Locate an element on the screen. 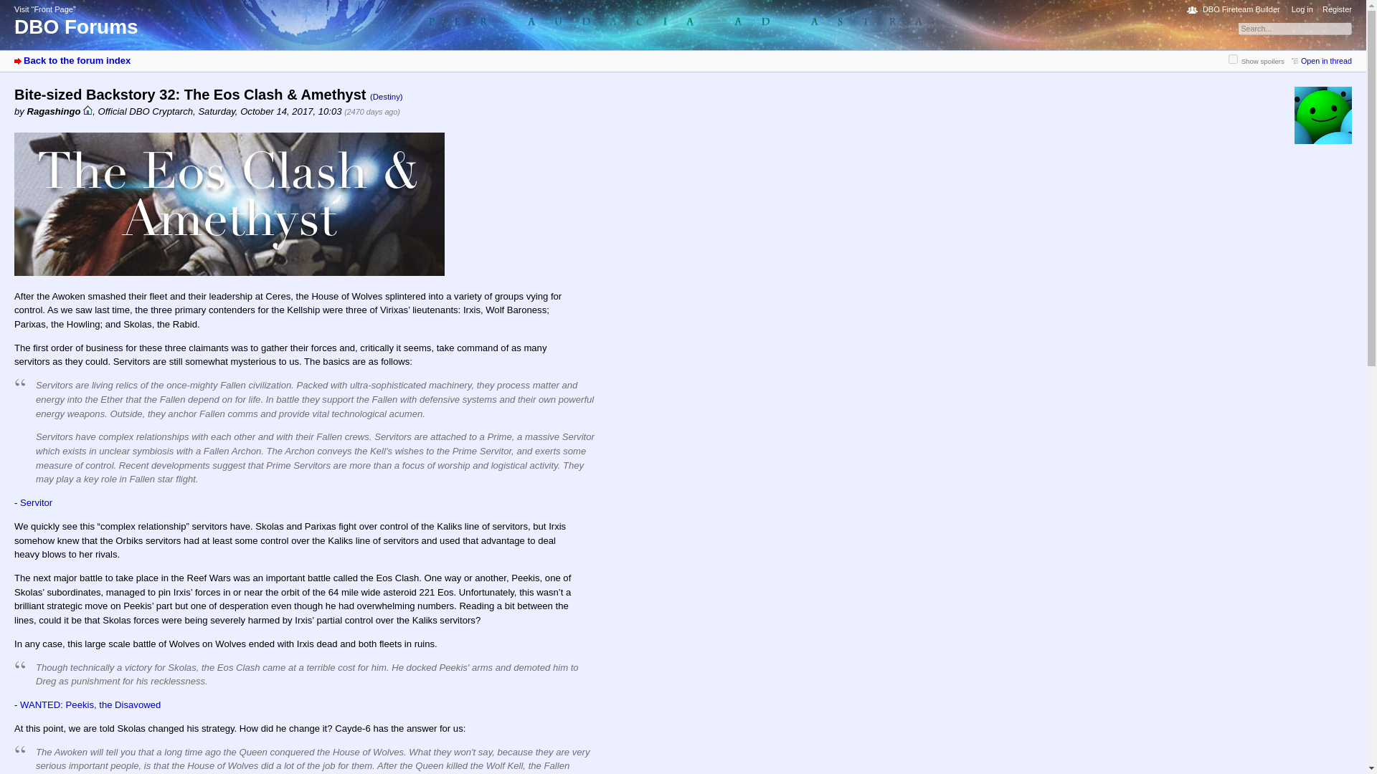 This screenshot has width=1377, height=774. Open in thread is located at coordinates (1321, 60).